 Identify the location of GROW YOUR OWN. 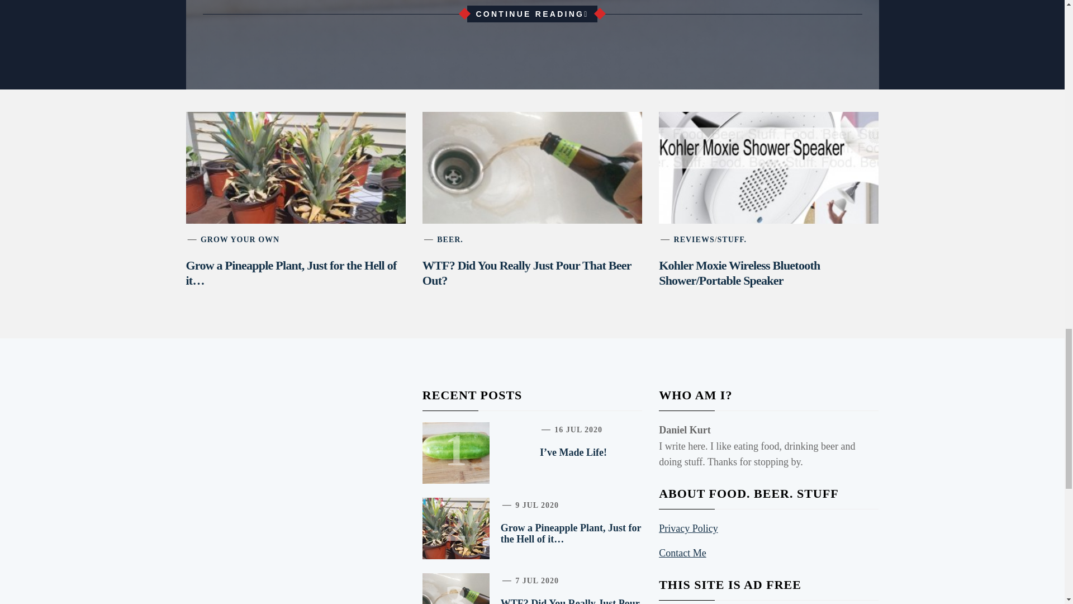
(240, 239).